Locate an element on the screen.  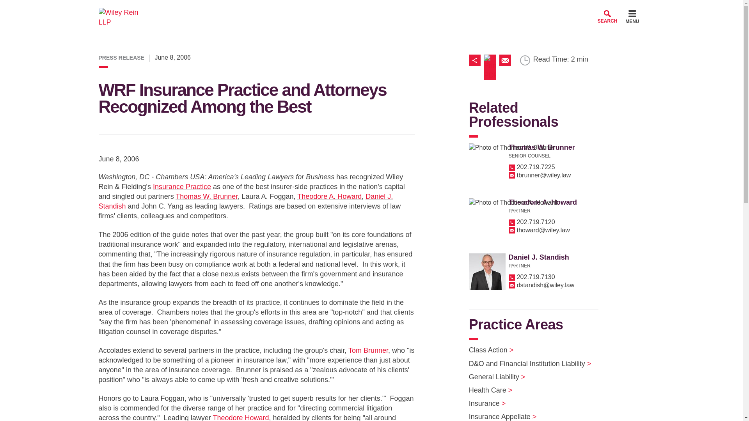
Main Menu is located at coordinates (348, 9).